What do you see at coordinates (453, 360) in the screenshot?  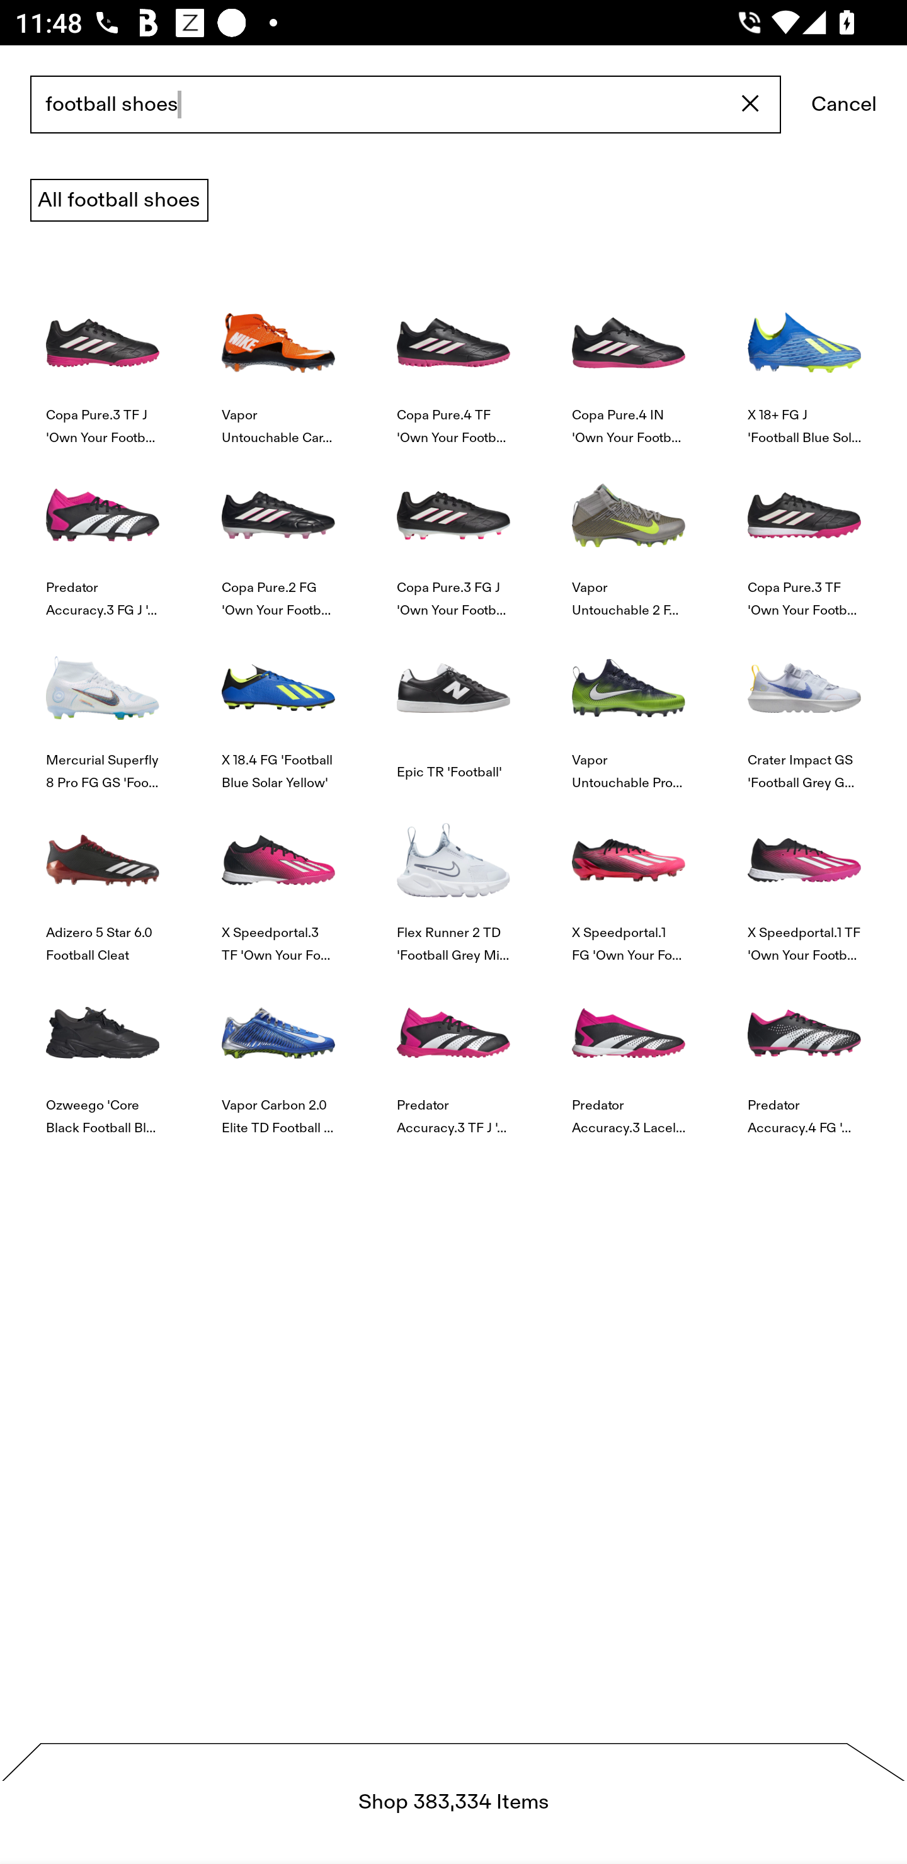 I see `Copa Pure.4 TF 'Own Your Football Pack'` at bounding box center [453, 360].